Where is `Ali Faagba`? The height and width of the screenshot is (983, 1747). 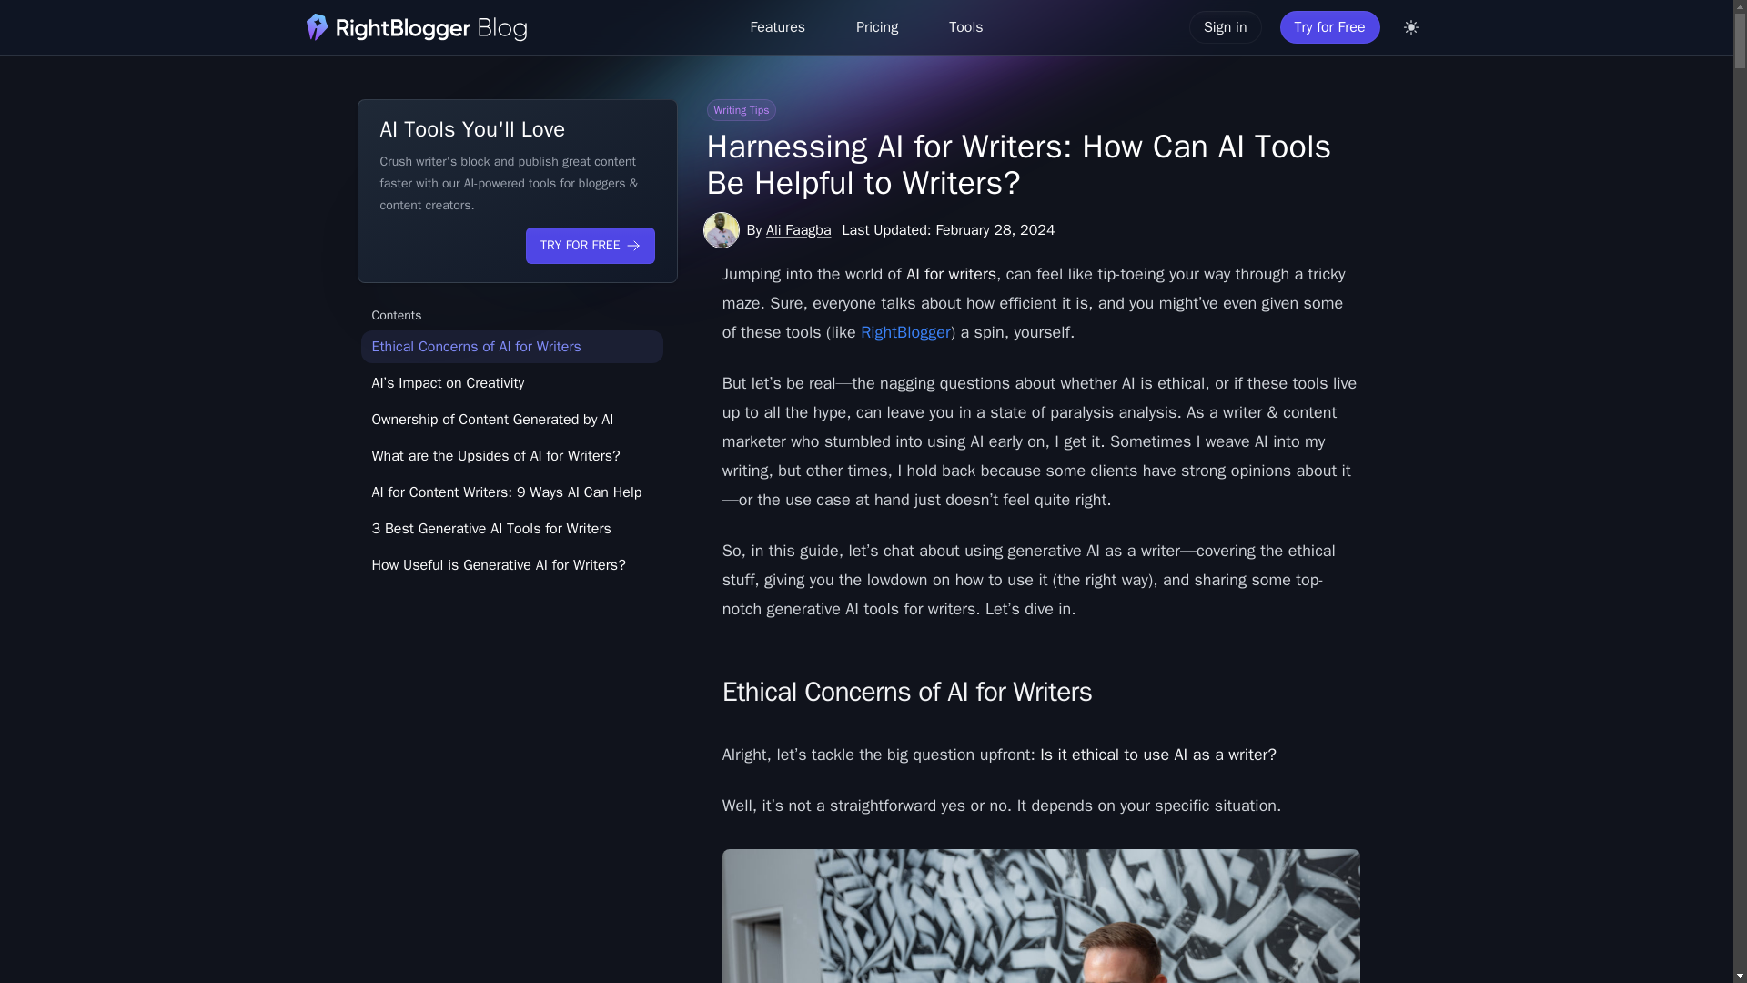
Ali Faagba is located at coordinates (799, 230).